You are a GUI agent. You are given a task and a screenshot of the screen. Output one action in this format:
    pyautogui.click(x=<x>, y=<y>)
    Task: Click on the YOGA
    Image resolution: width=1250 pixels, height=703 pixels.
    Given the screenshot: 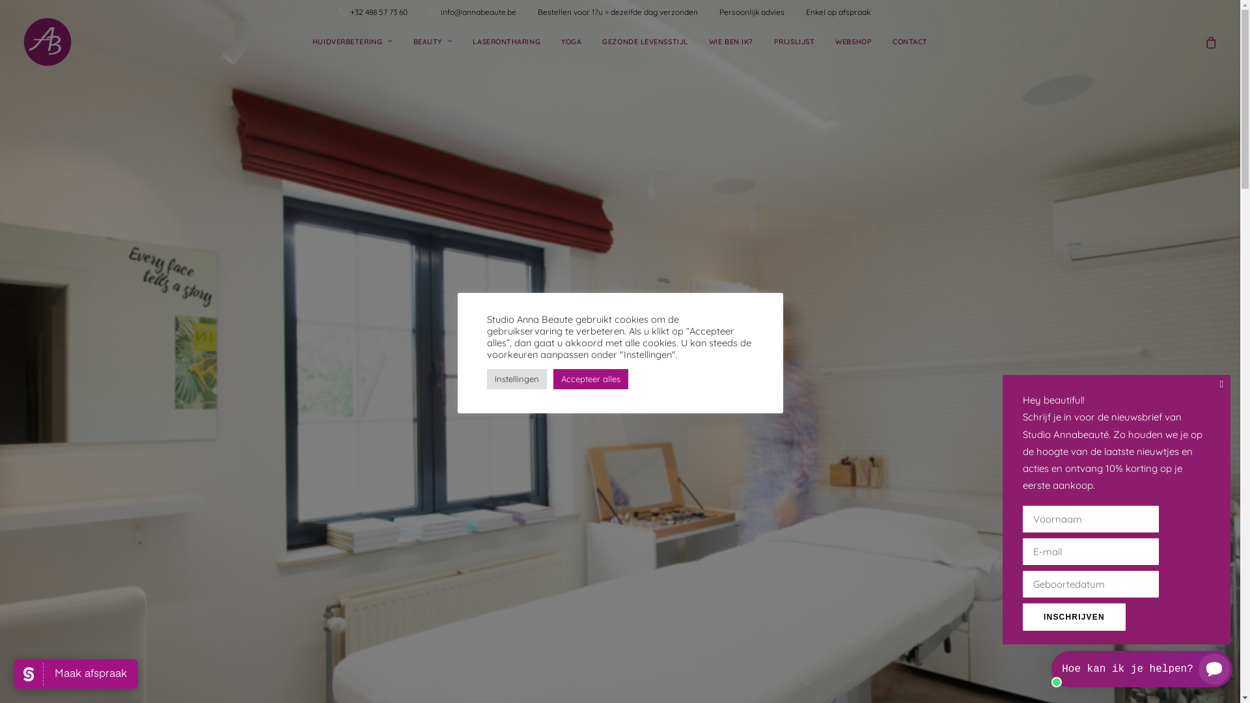 What is the action you would take?
    pyautogui.click(x=572, y=42)
    